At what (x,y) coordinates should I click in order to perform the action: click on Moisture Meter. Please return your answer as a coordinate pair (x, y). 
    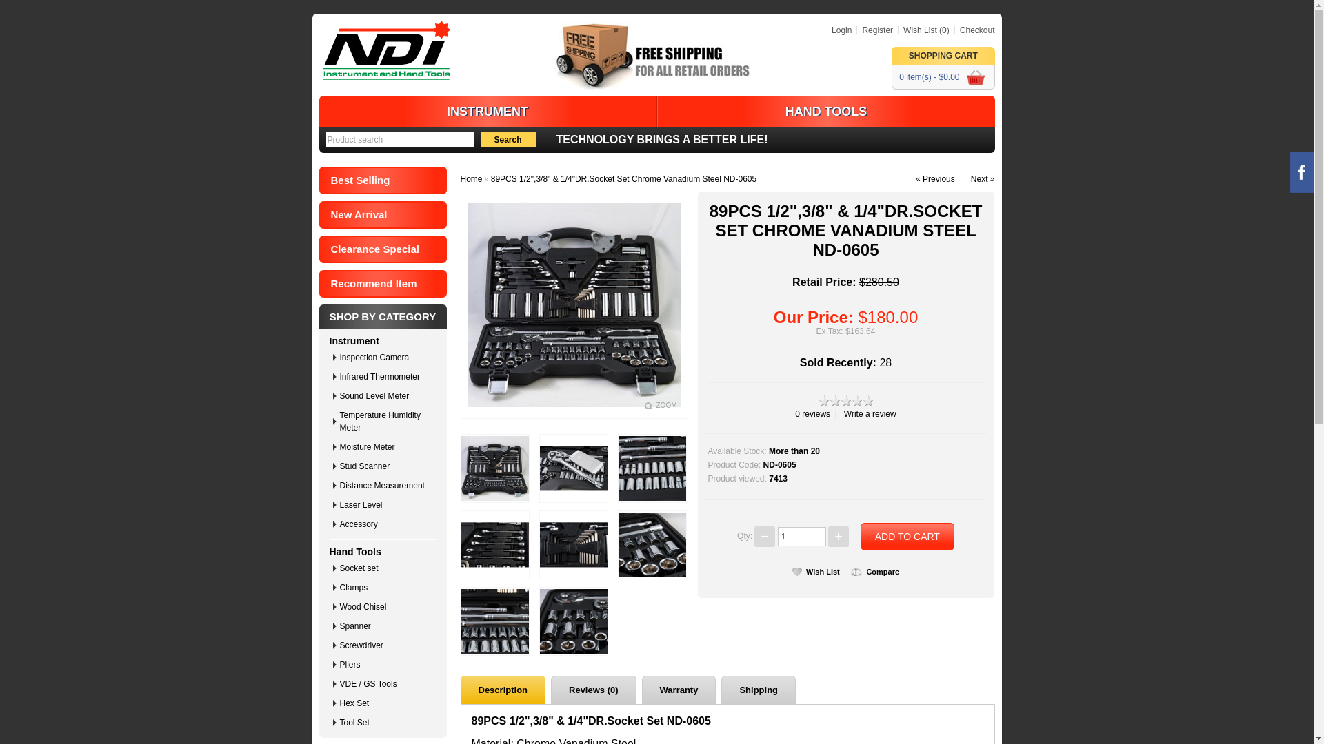
    Looking at the image, I should click on (385, 447).